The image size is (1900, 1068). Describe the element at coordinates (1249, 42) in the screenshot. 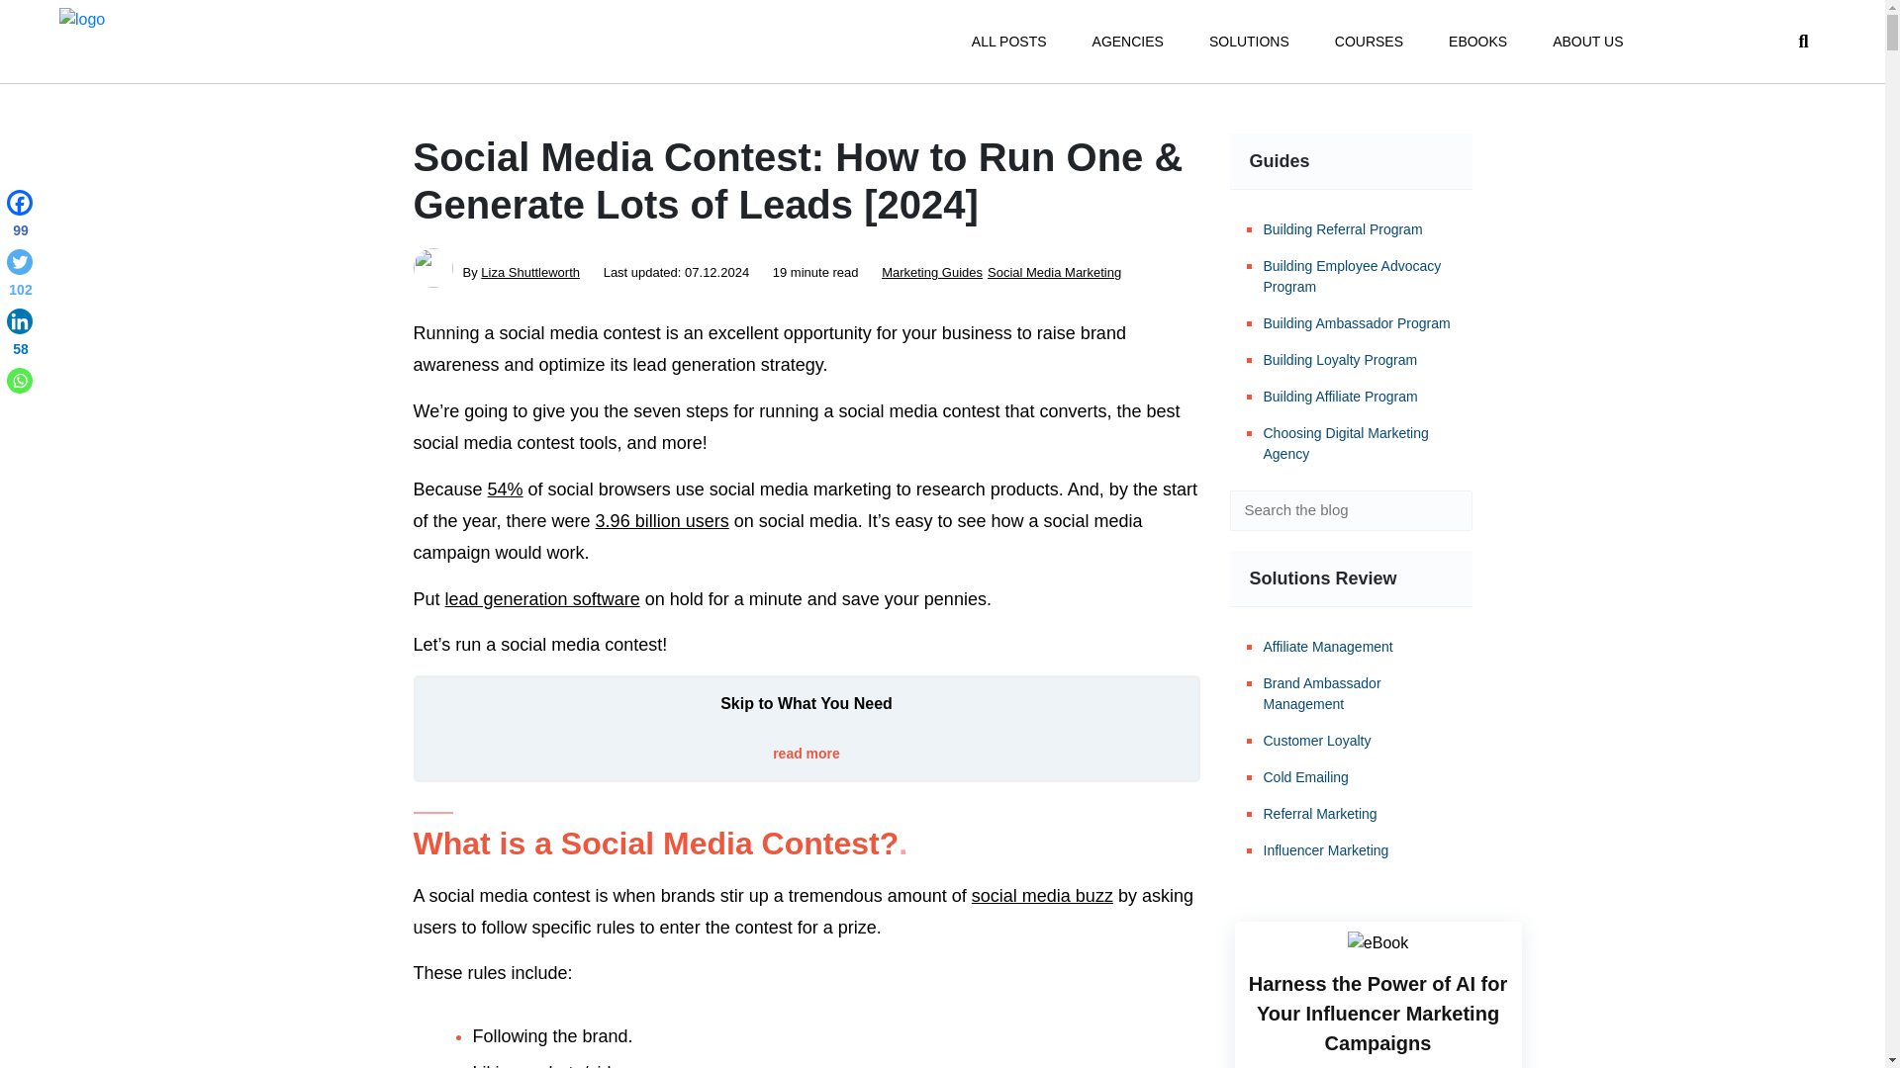

I see `SOLUTIONS` at that location.